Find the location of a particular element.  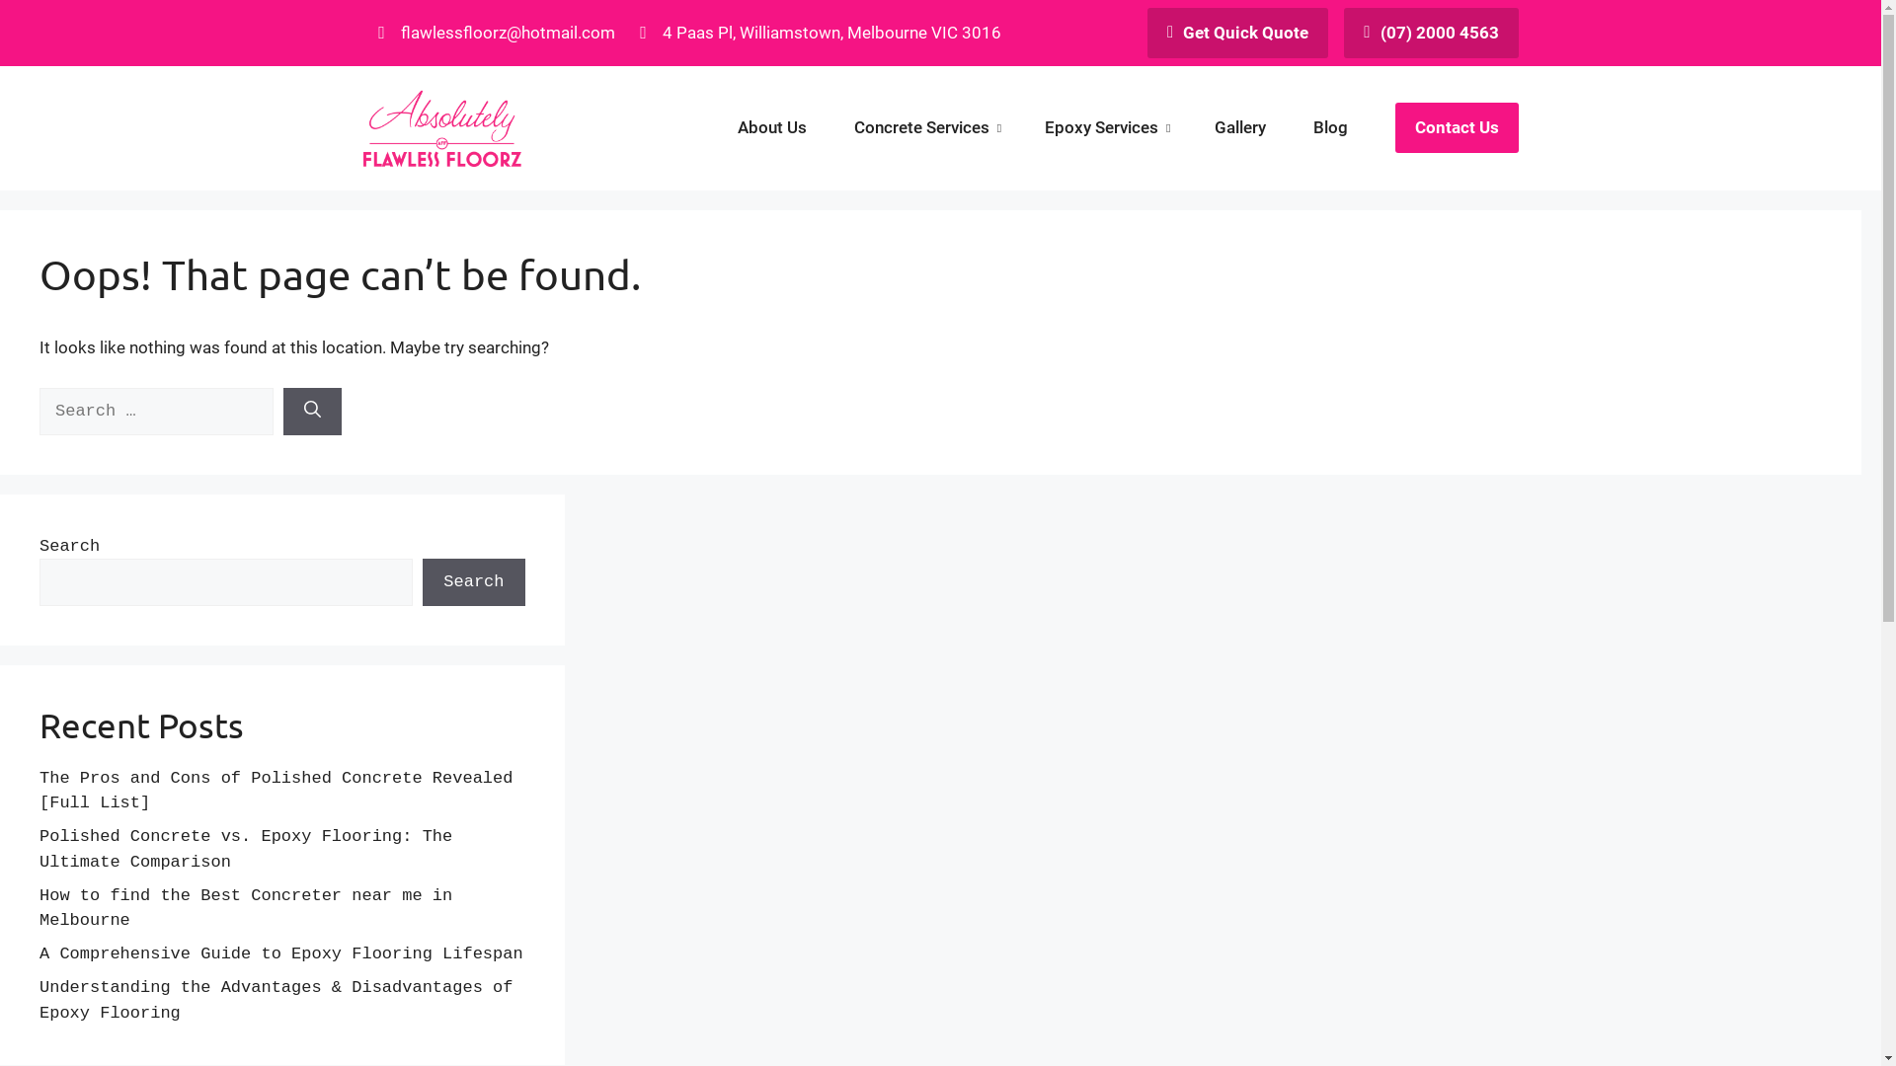

Contact Us is located at coordinates (1456, 127).